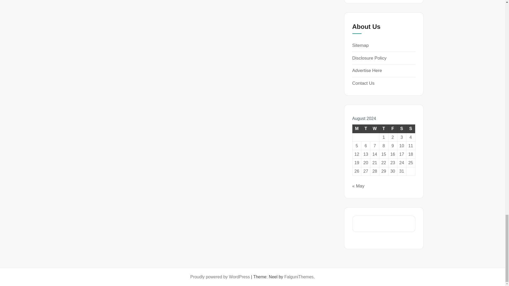 Image resolution: width=509 pixels, height=286 pixels. What do you see at coordinates (357, 129) in the screenshot?
I see `Monday` at bounding box center [357, 129].